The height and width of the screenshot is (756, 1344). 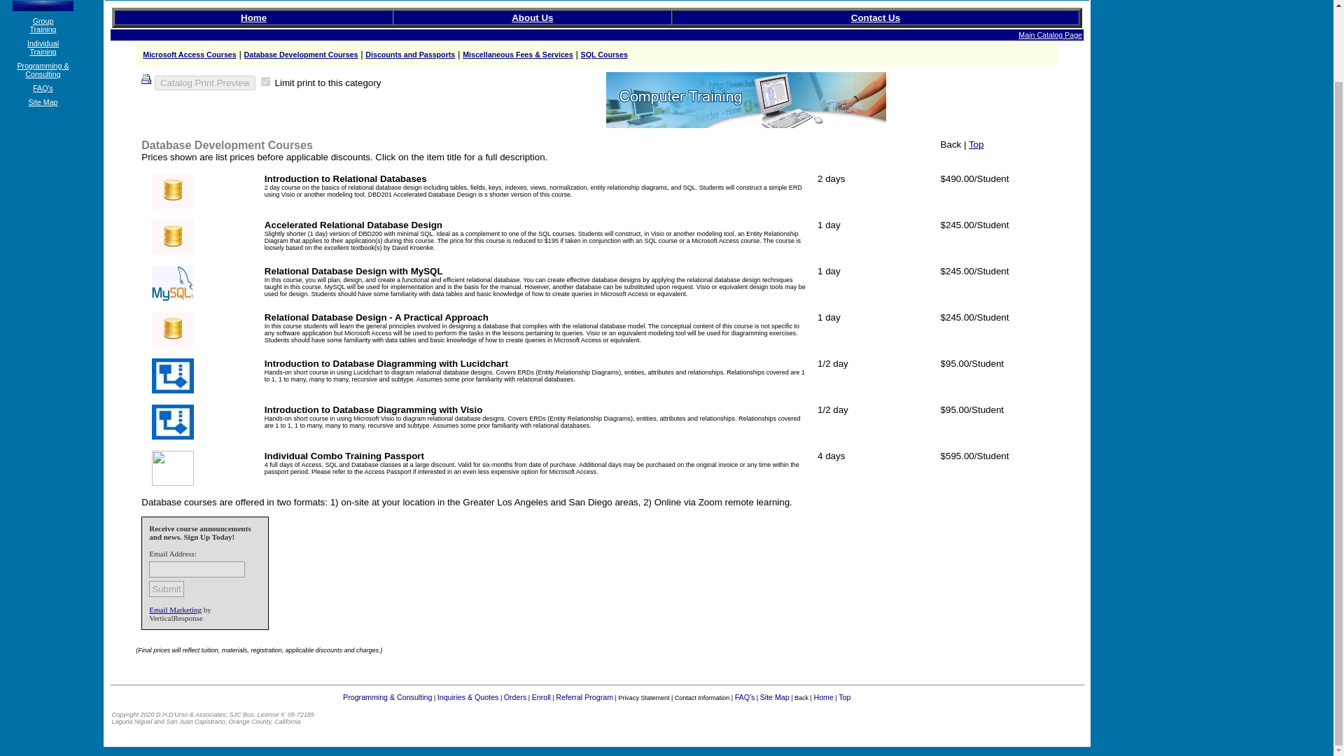 What do you see at coordinates (43, 87) in the screenshot?
I see `Accelerated Relational Database Design` at bounding box center [43, 87].